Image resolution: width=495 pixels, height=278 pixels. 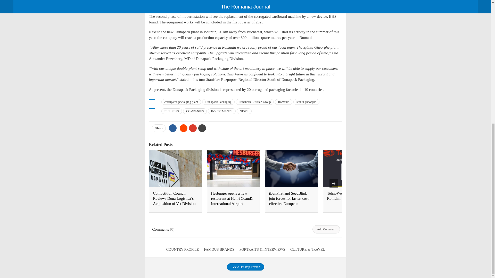 I want to click on INVESTMENTS, so click(x=222, y=111).